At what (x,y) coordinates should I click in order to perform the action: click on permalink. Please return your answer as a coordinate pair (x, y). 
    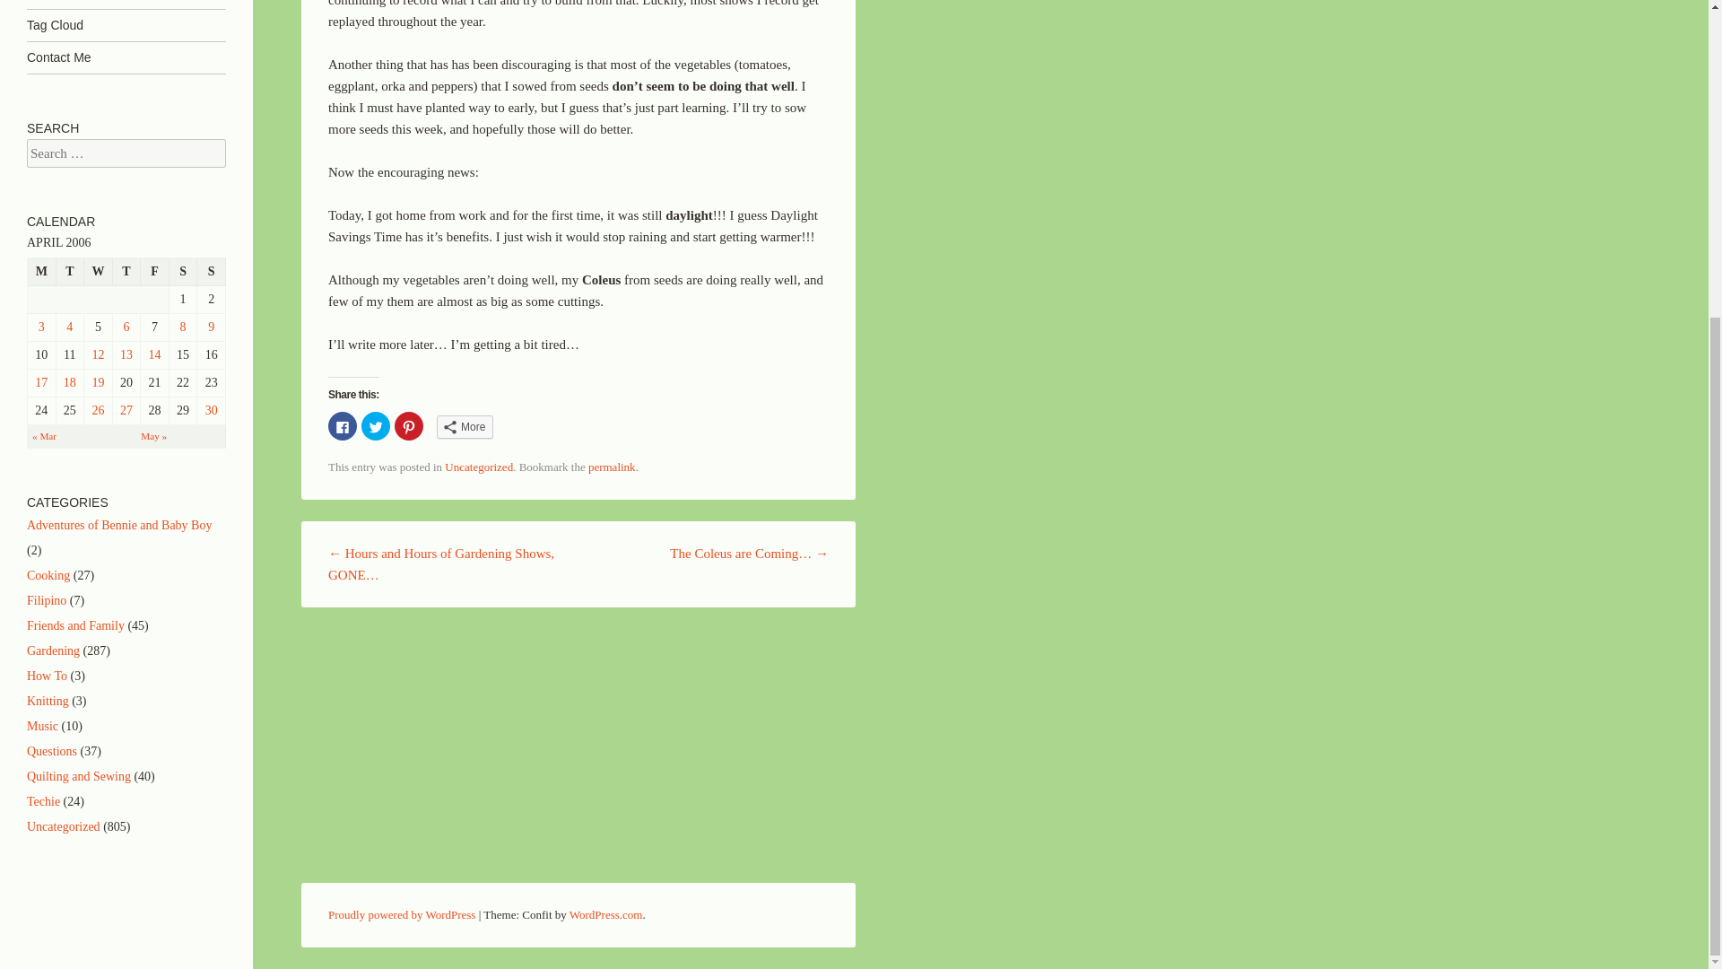
    Looking at the image, I should click on (612, 467).